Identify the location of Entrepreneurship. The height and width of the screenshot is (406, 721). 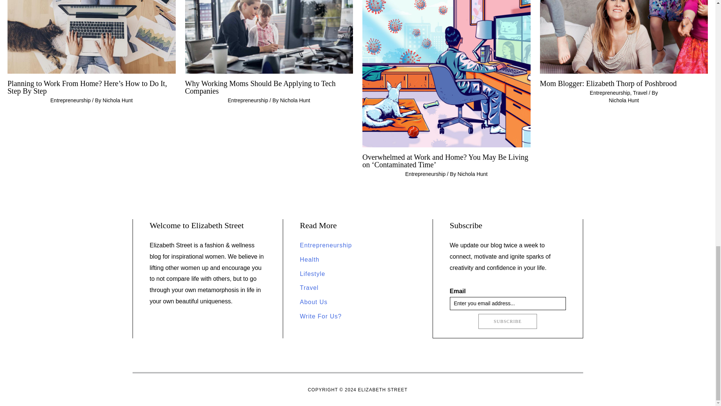
(425, 174).